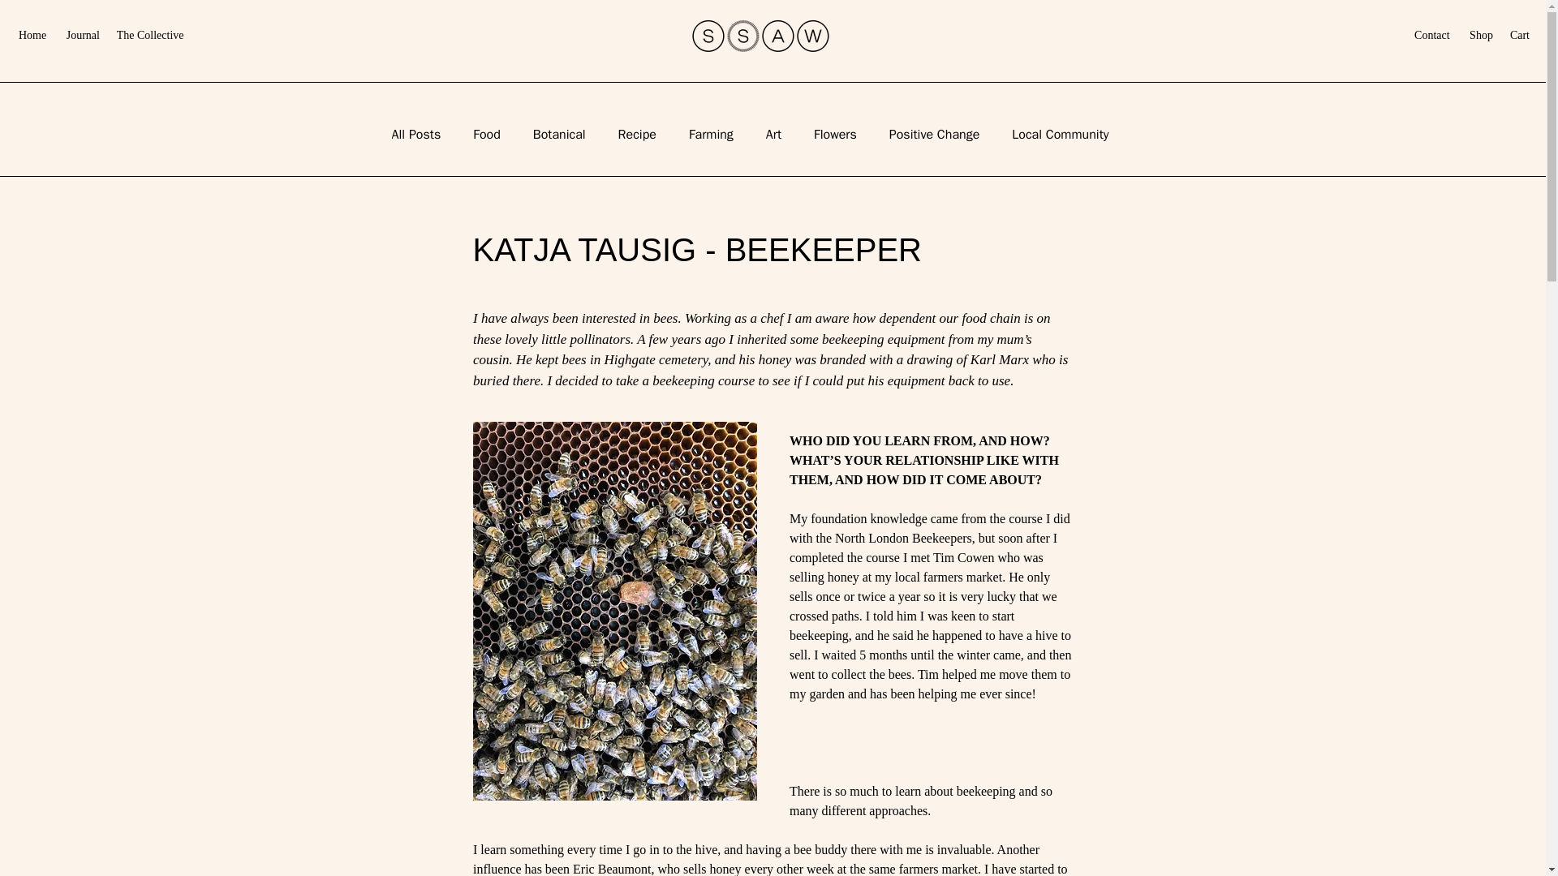 Image resolution: width=1558 pixels, height=876 pixels. I want to click on Journal    , so click(88, 34).